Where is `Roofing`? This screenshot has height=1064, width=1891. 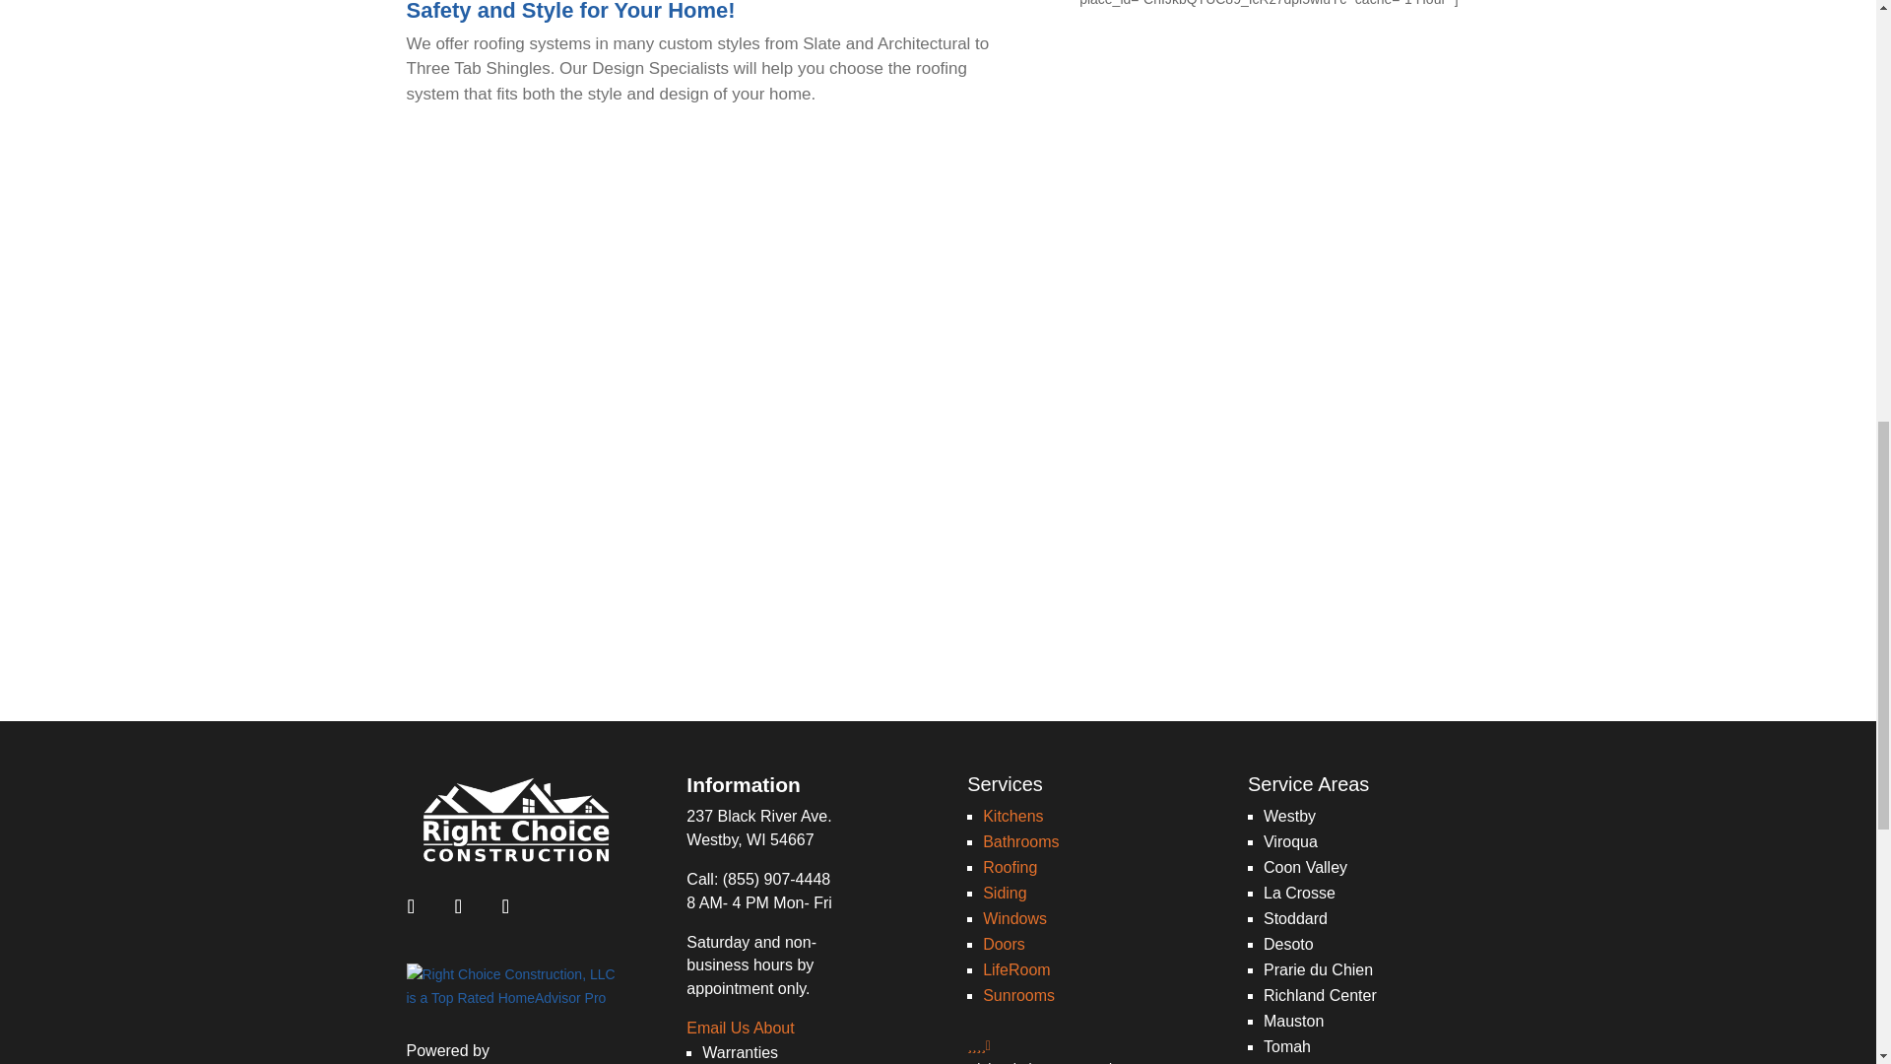
Roofing is located at coordinates (1010, 867).